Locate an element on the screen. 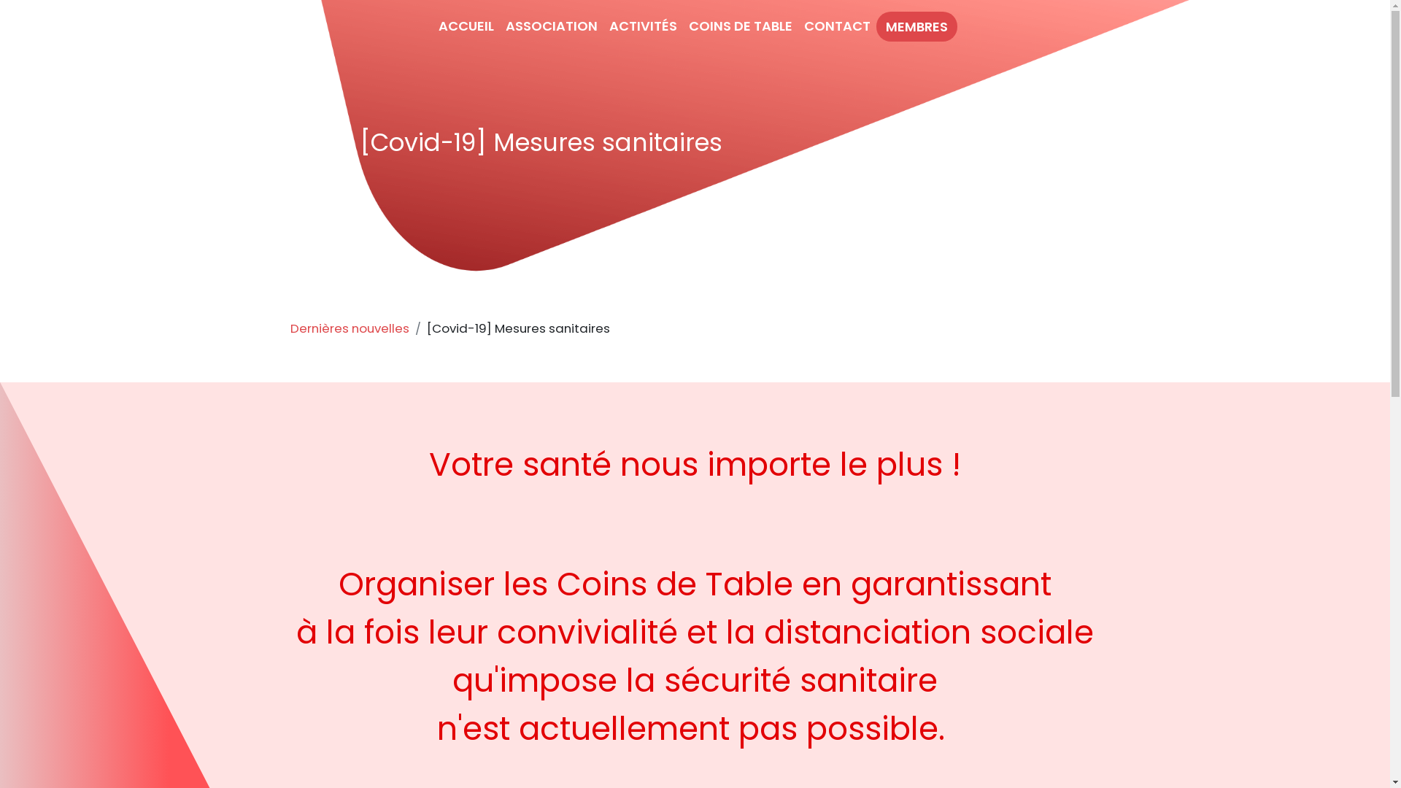  ACCUEIL is located at coordinates (466, 26).